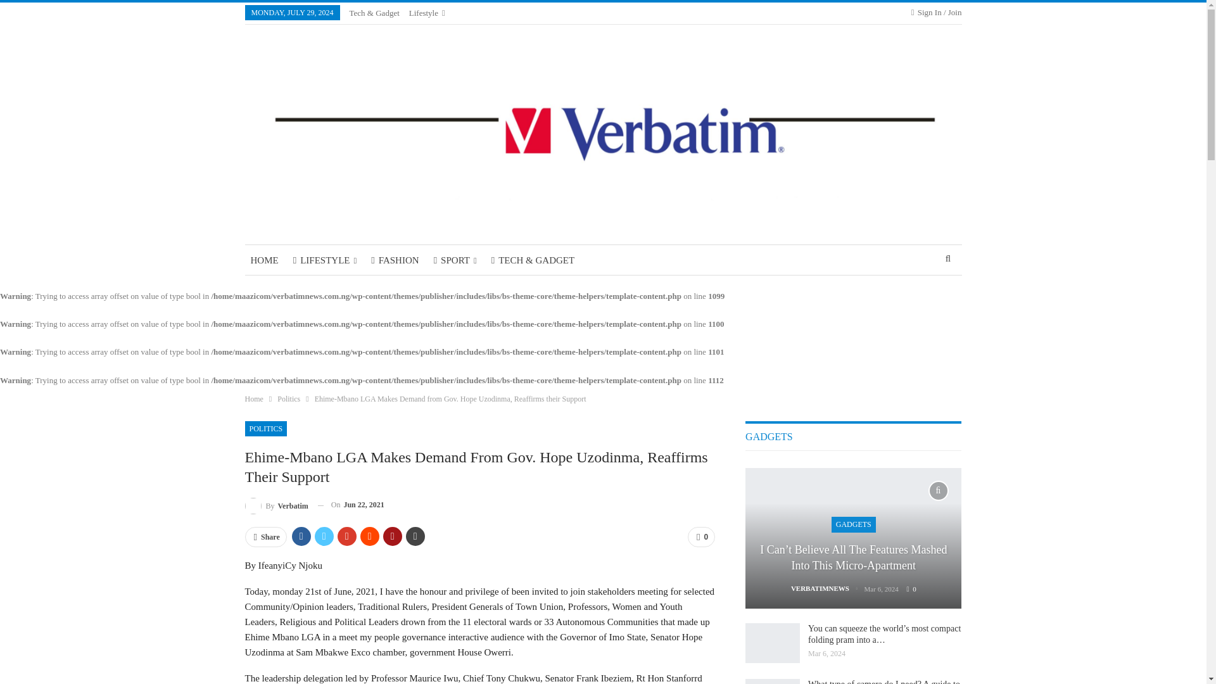 The width and height of the screenshot is (1216, 684). Describe the element at coordinates (324, 260) in the screenshot. I see `LIFESTYLE` at that location.